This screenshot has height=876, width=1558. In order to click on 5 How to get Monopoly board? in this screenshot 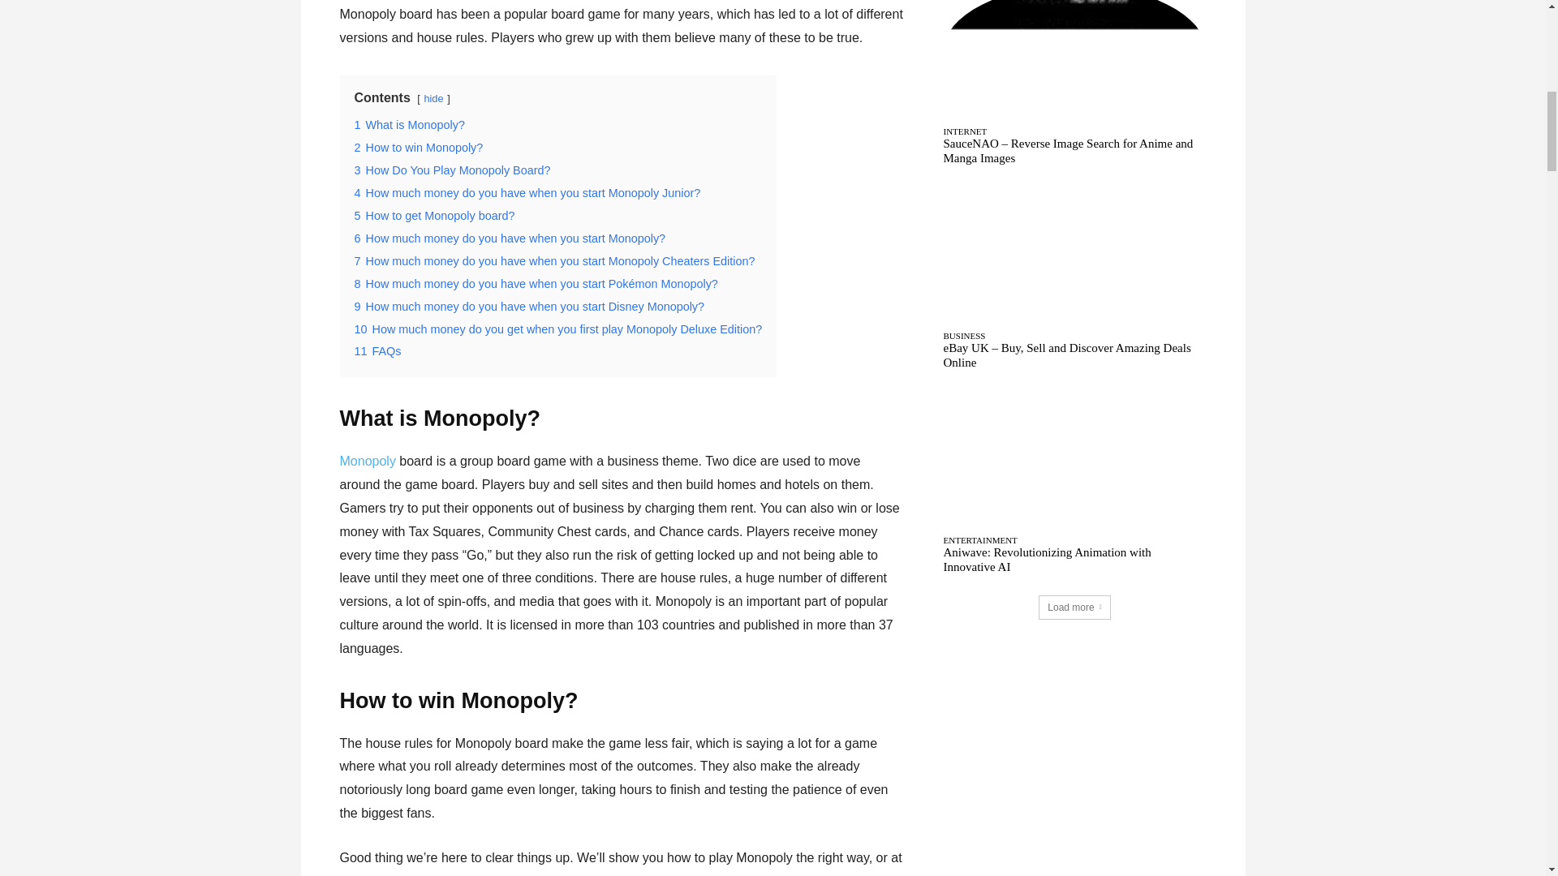, I will do `click(433, 216)`.